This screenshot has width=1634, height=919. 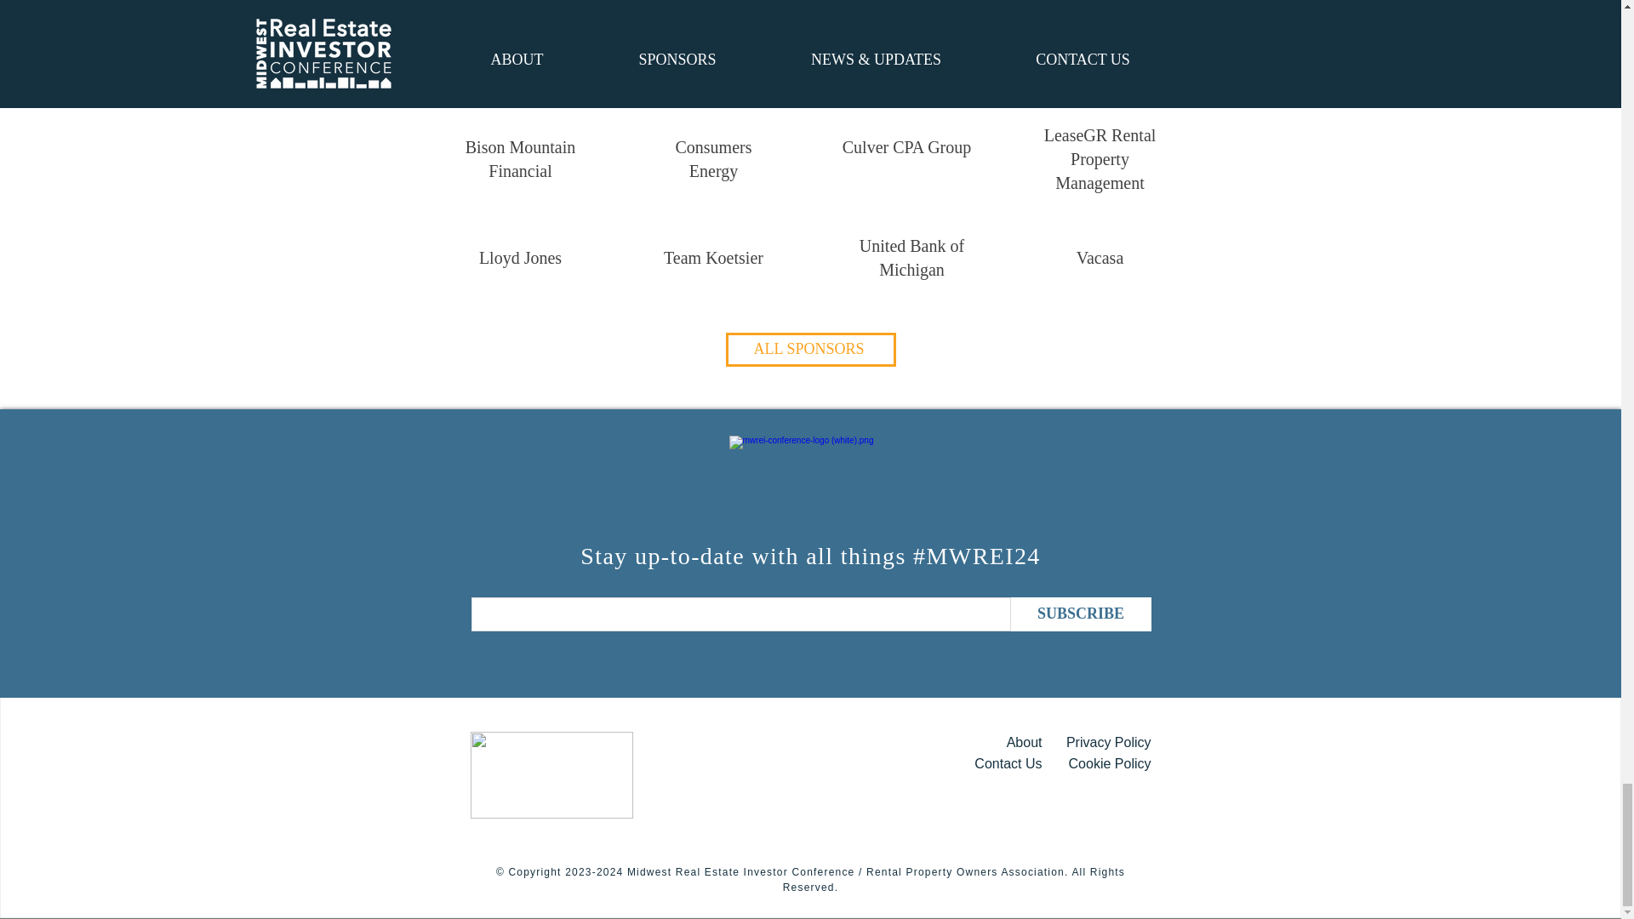 I want to click on ALL SPONSORS, so click(x=810, y=349).